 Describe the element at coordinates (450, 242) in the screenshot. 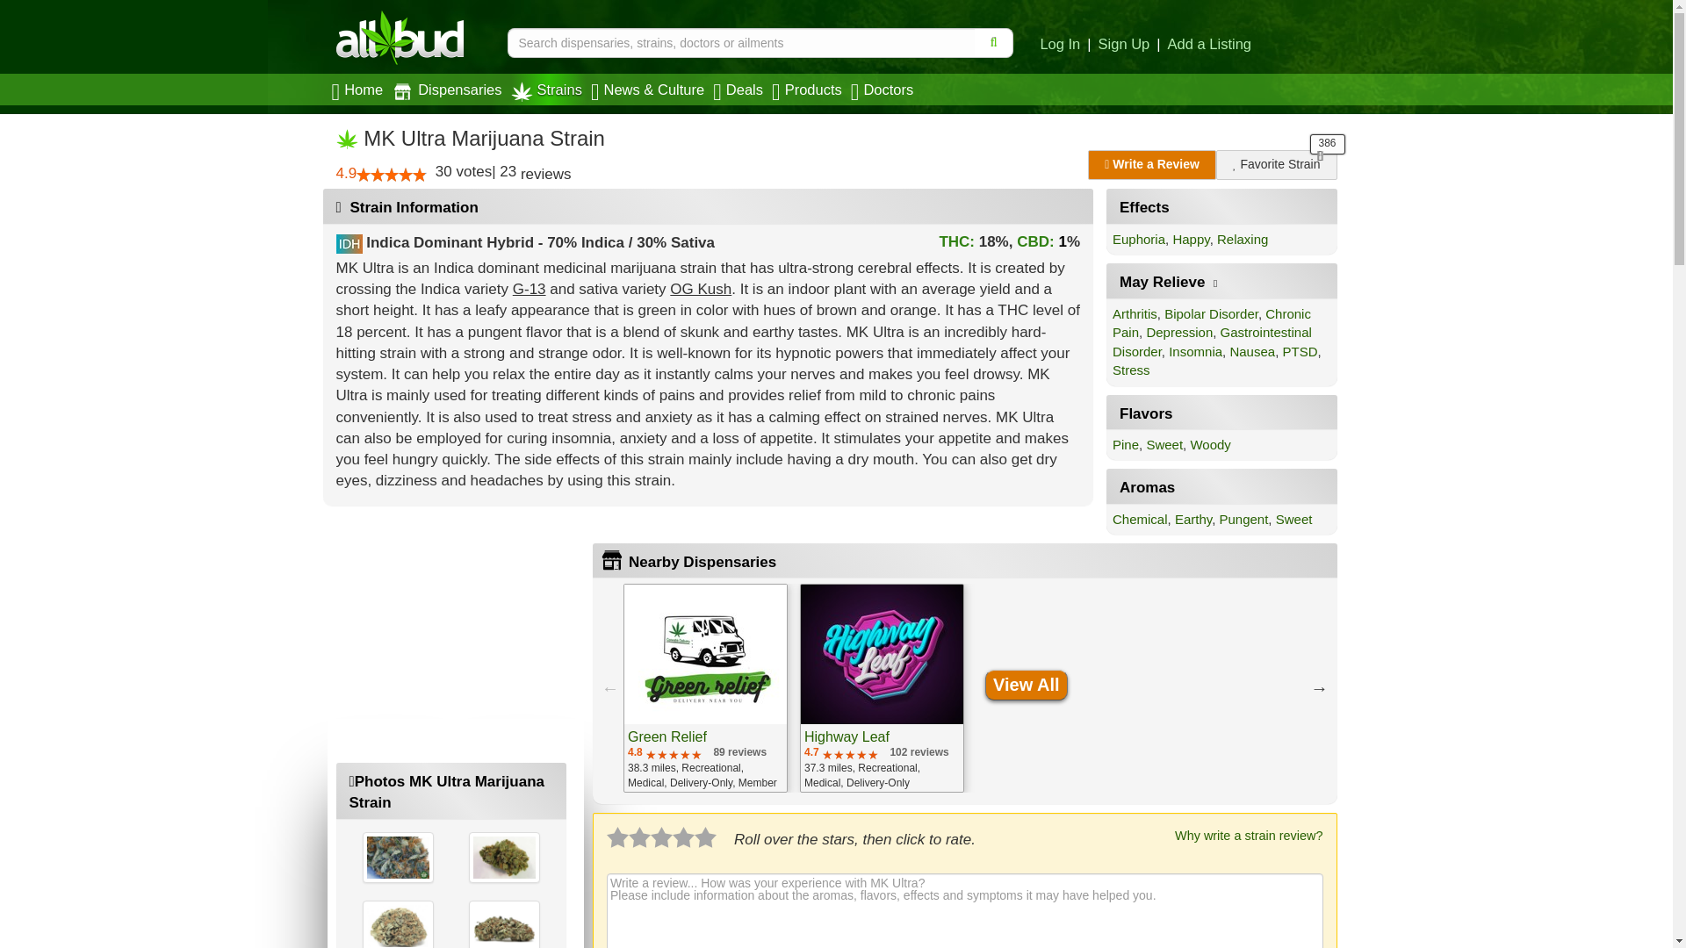

I see `Indica Dominant Hybrid` at that location.